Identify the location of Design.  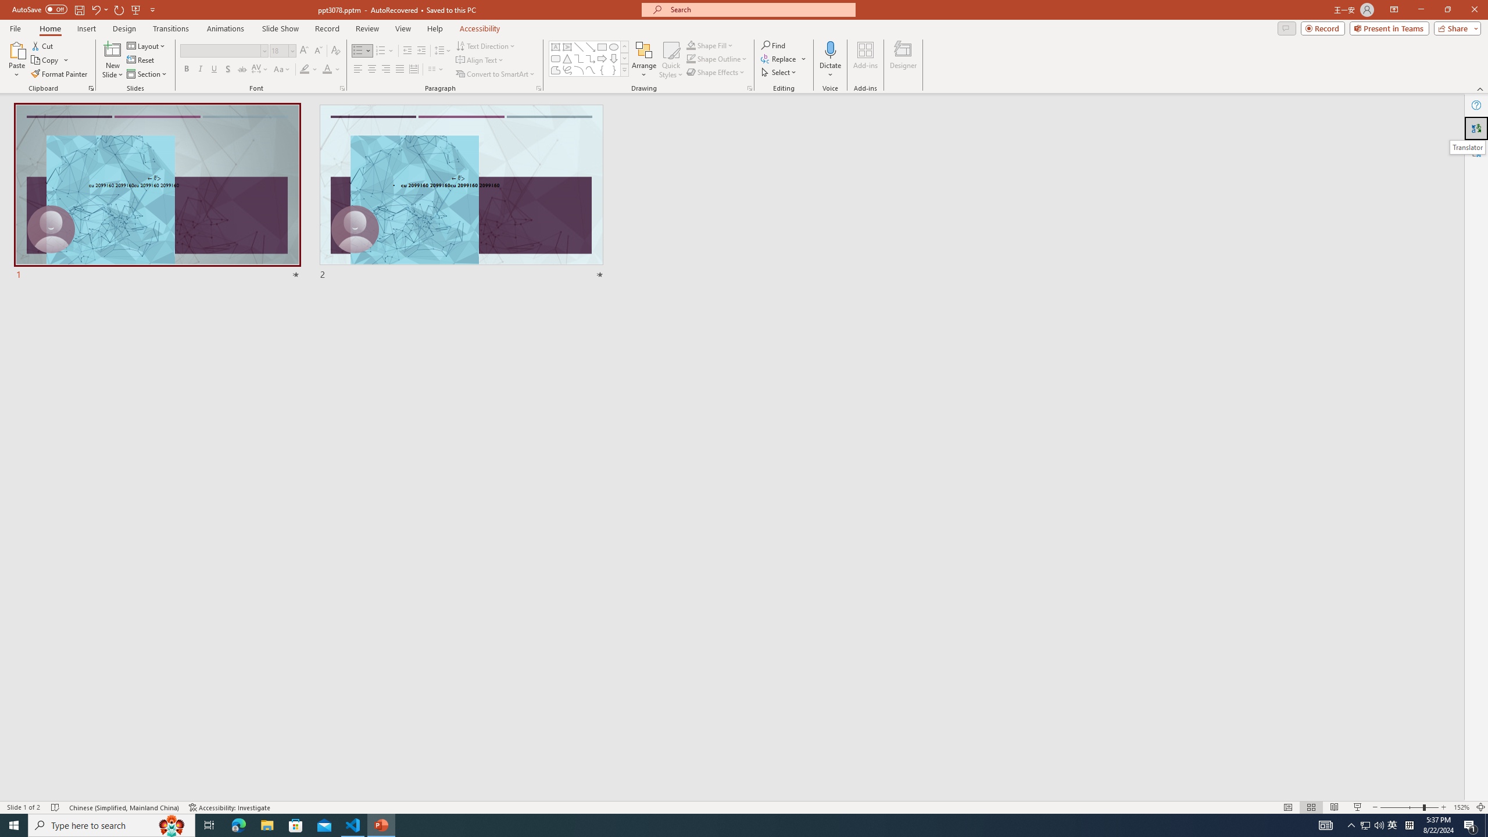
(124, 28).